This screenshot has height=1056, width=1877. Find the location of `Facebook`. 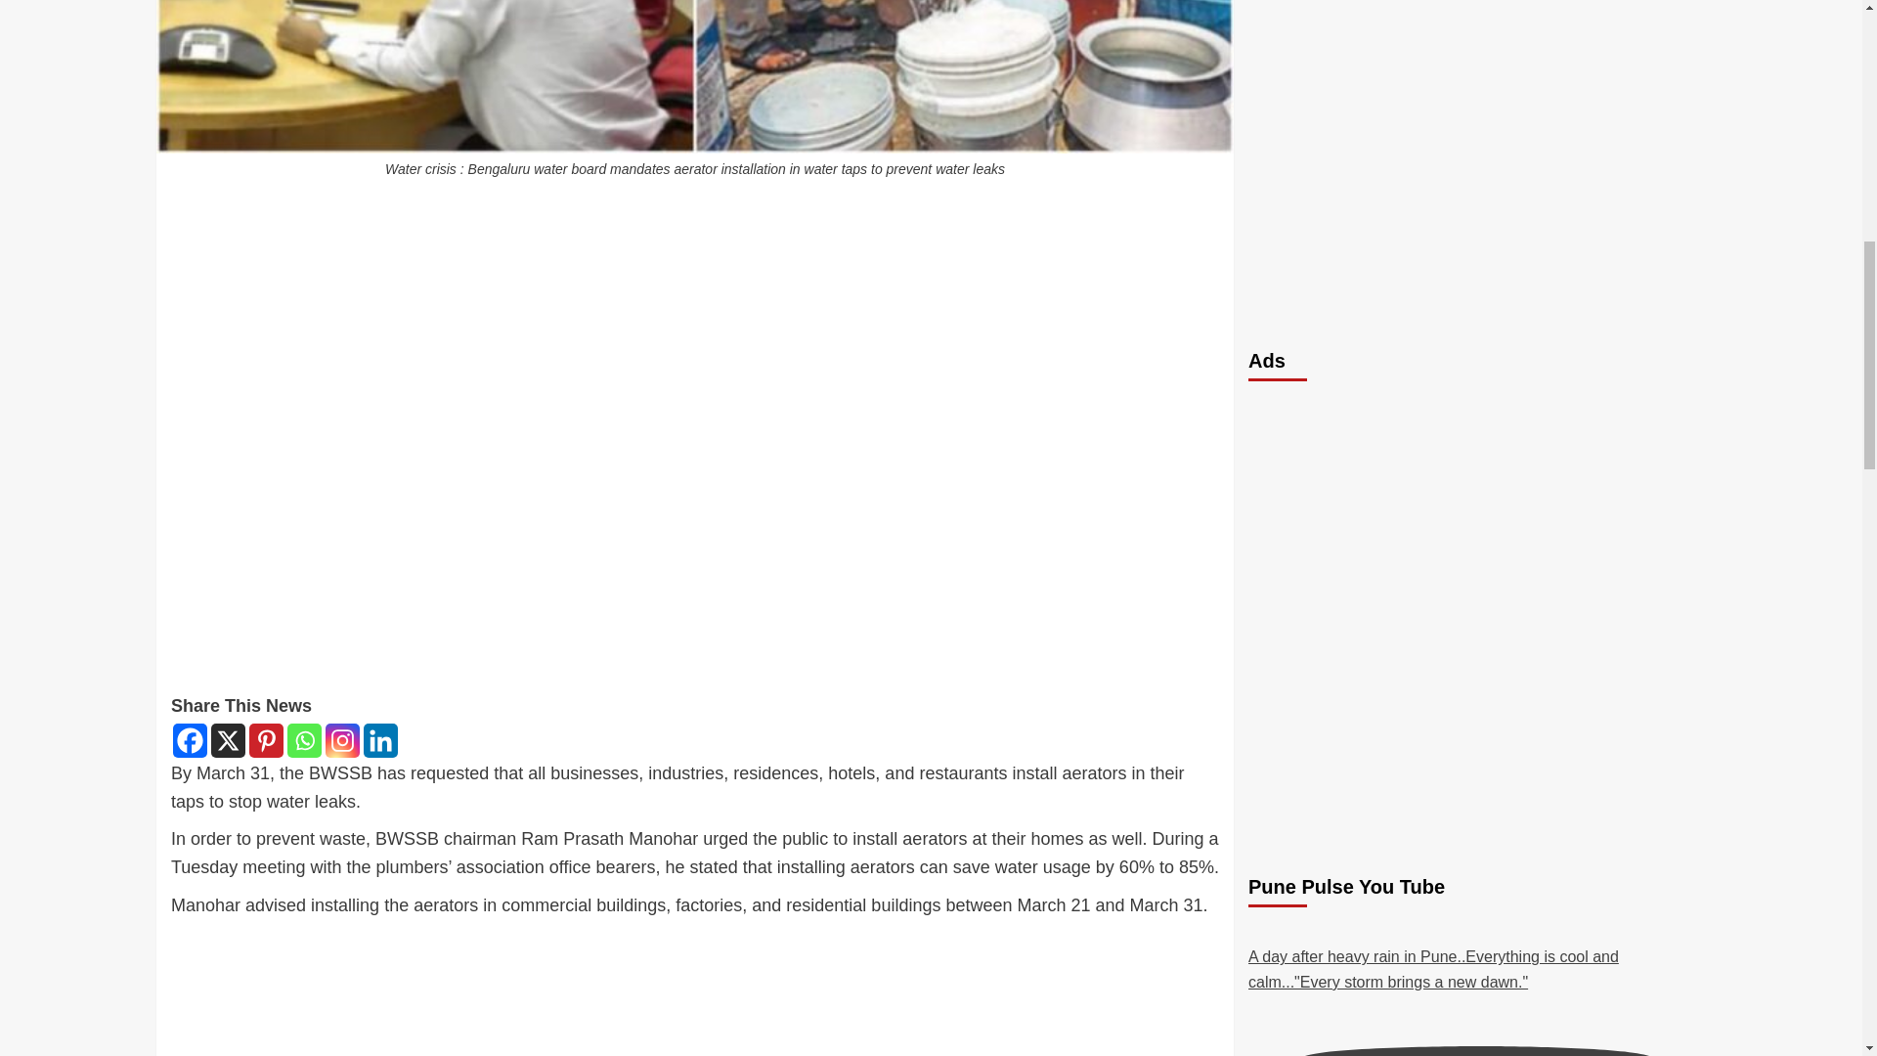

Facebook is located at coordinates (190, 740).